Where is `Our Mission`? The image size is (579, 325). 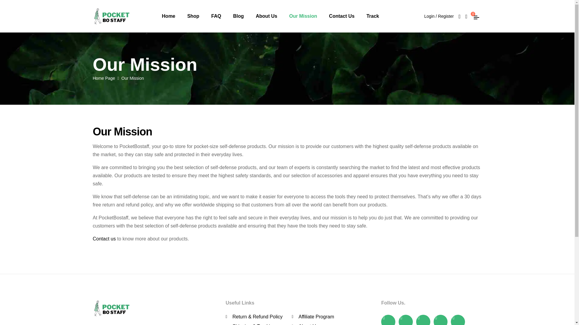 Our Mission is located at coordinates (303, 16).